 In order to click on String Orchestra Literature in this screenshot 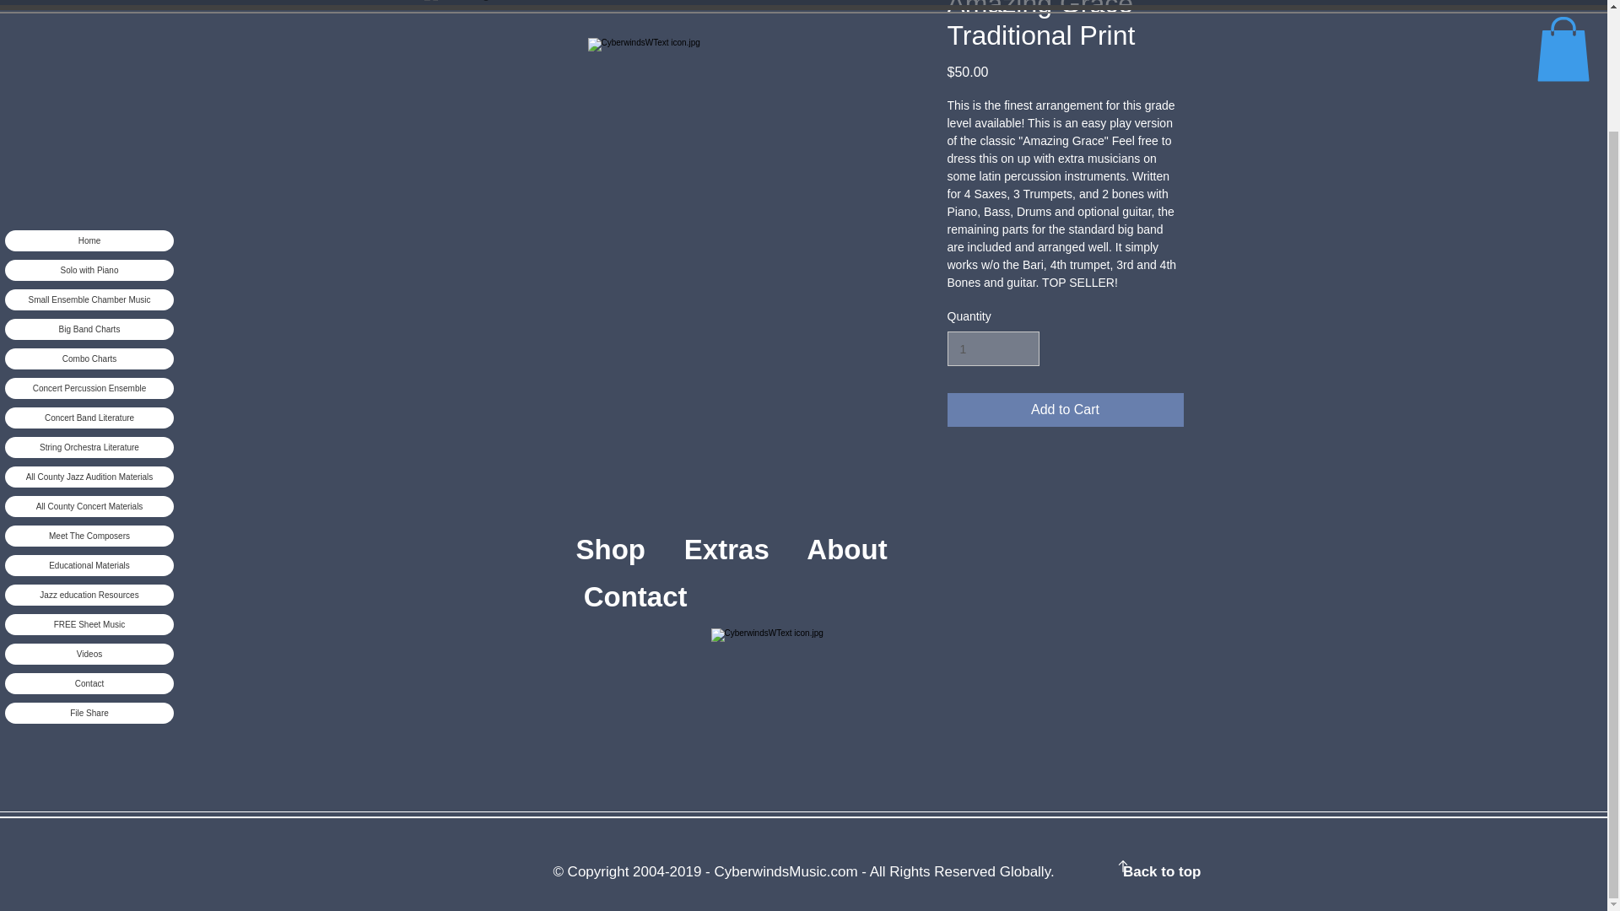, I will do `click(89, 305)`.